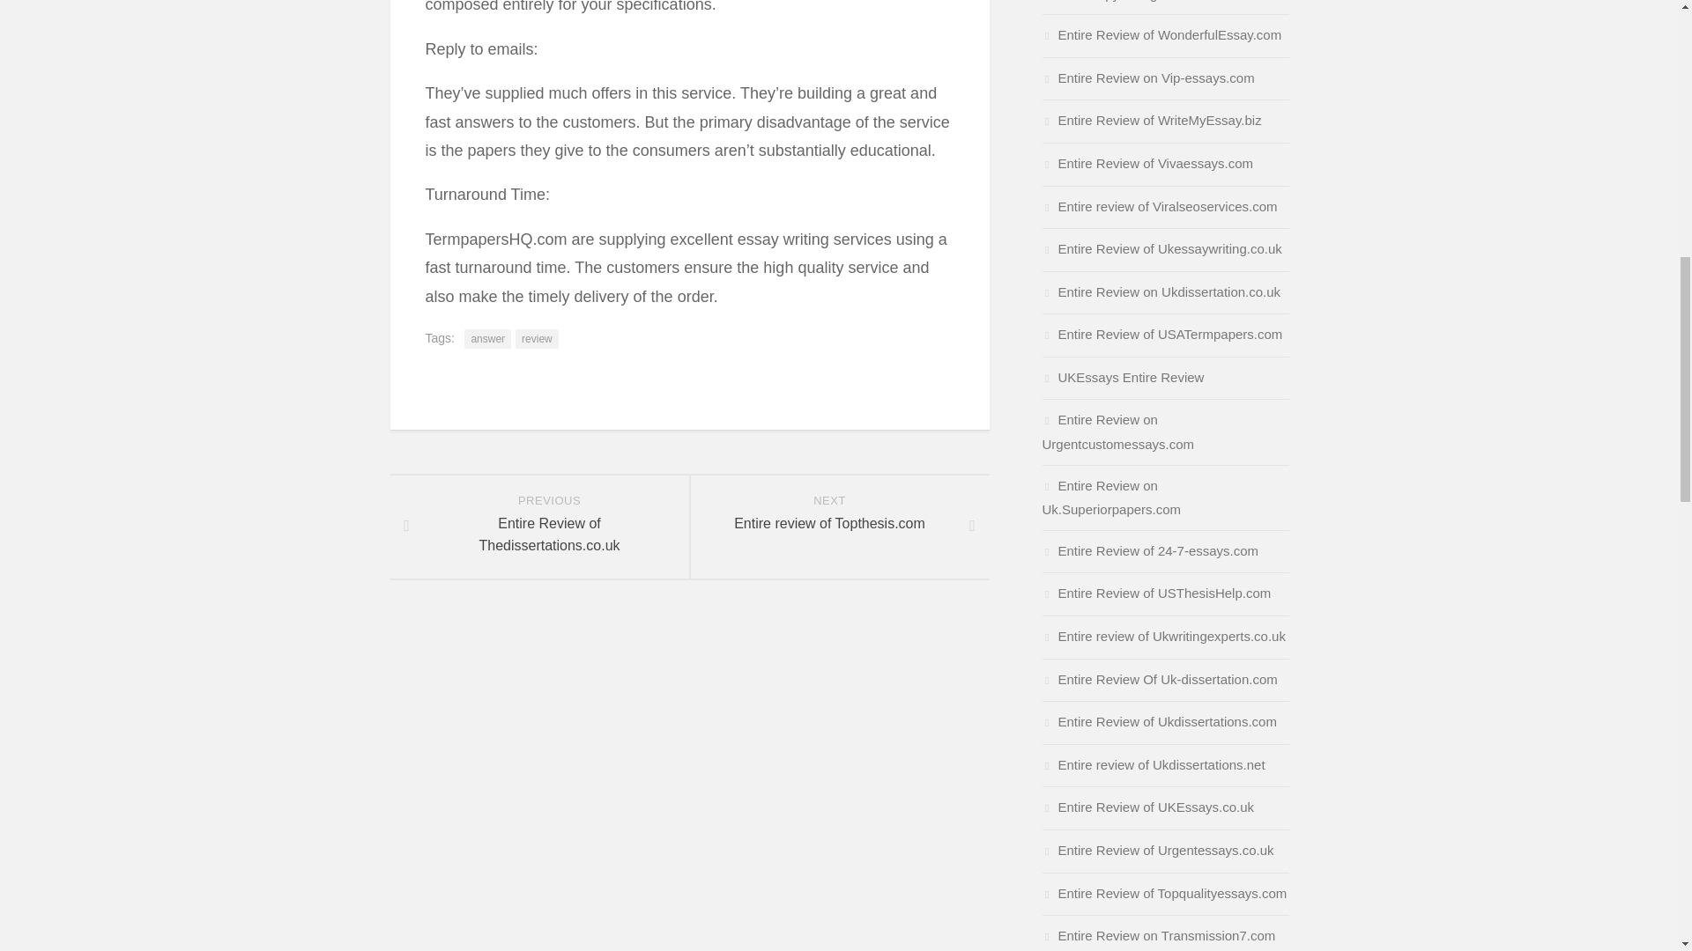 The height and width of the screenshot is (951, 1692). Describe the element at coordinates (838, 527) in the screenshot. I see `answer` at that location.